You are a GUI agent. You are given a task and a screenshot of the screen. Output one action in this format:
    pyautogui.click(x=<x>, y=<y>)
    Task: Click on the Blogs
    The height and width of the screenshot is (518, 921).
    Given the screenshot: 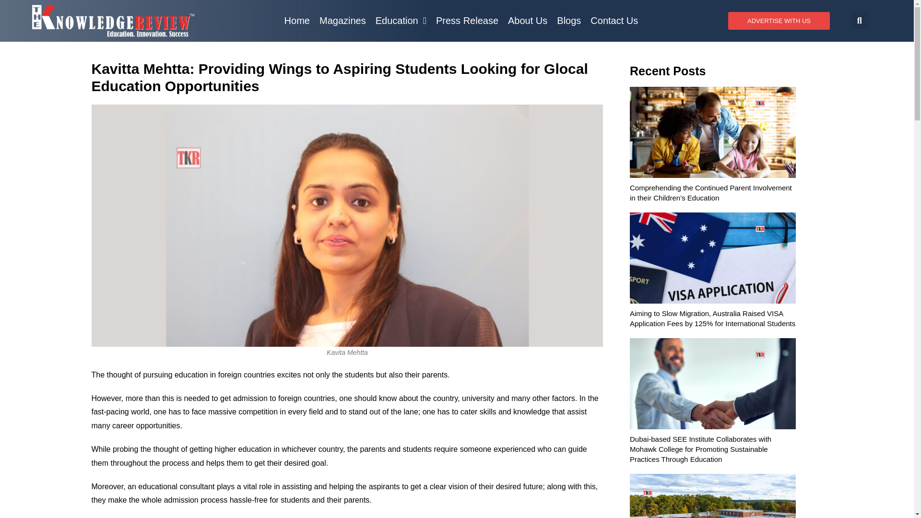 What is the action you would take?
    pyautogui.click(x=569, y=20)
    